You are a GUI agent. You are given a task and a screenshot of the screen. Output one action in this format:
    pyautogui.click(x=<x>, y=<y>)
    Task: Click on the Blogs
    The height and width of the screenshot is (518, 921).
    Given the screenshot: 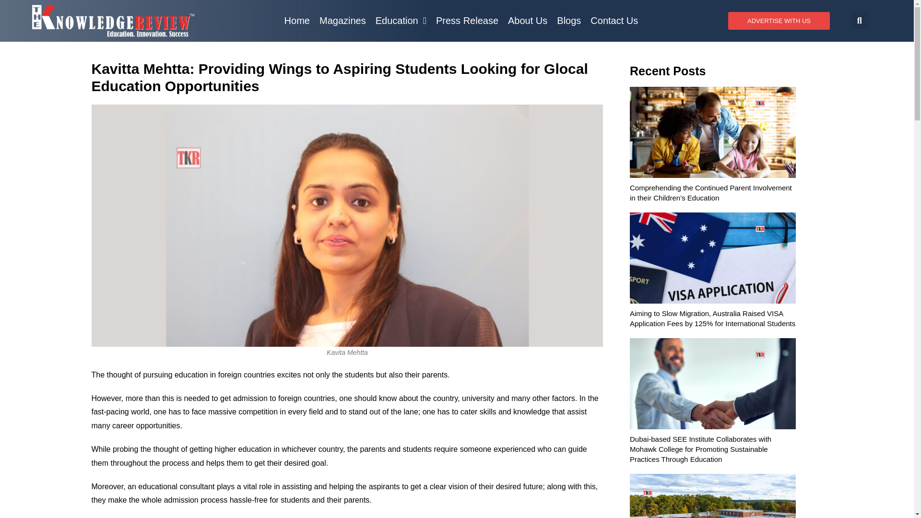 What is the action you would take?
    pyautogui.click(x=569, y=20)
    